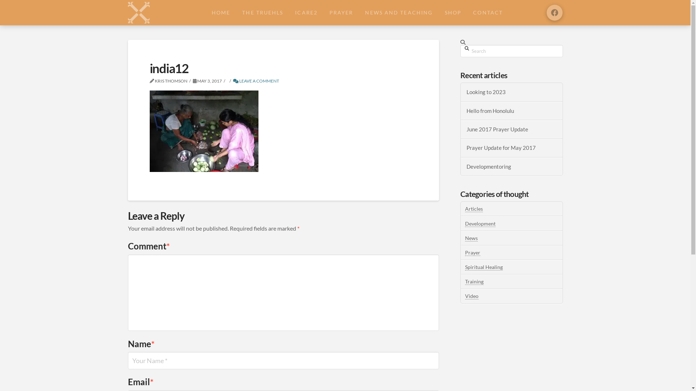  I want to click on Articles, so click(474, 209).